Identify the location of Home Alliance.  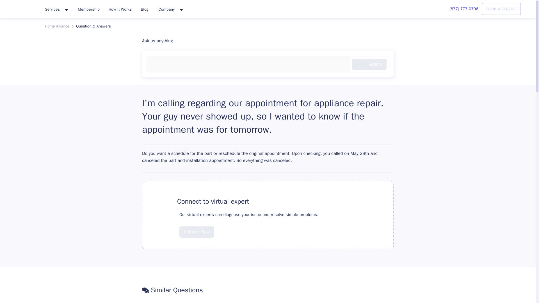
(57, 26).